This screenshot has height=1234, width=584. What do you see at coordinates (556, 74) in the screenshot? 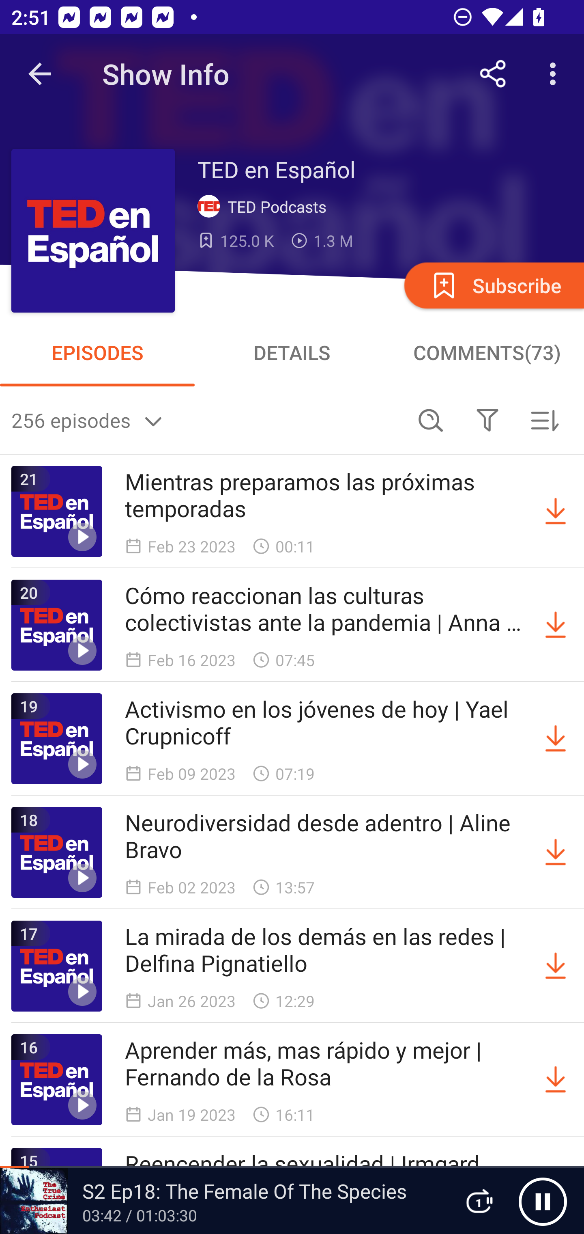
I see `More options` at bounding box center [556, 74].